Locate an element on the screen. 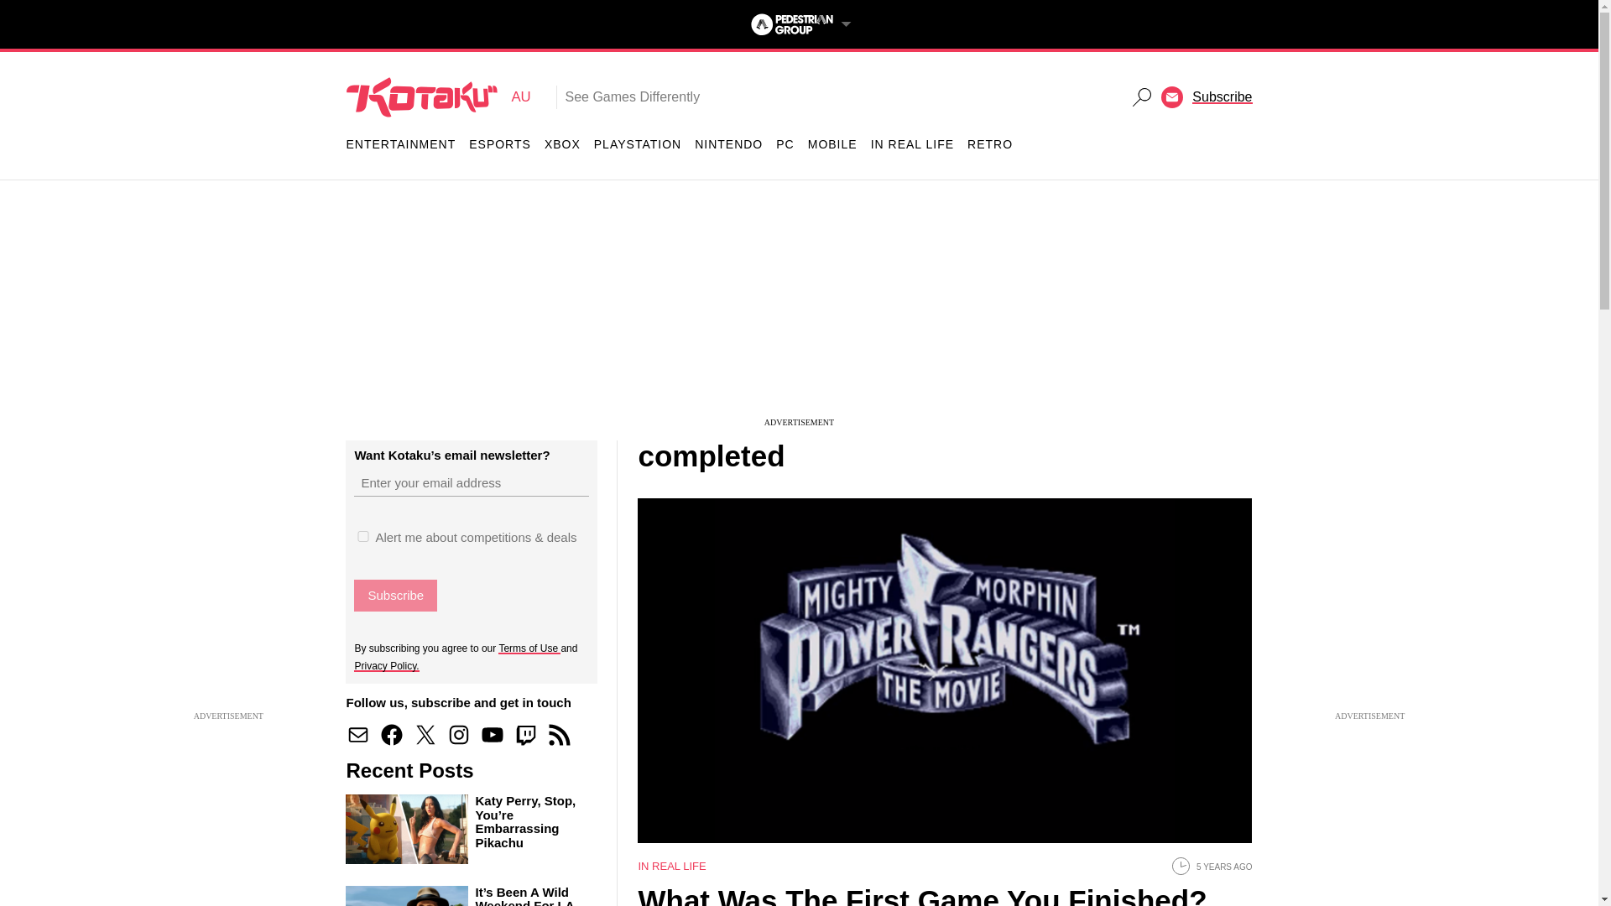  instagram is located at coordinates (562, 144).